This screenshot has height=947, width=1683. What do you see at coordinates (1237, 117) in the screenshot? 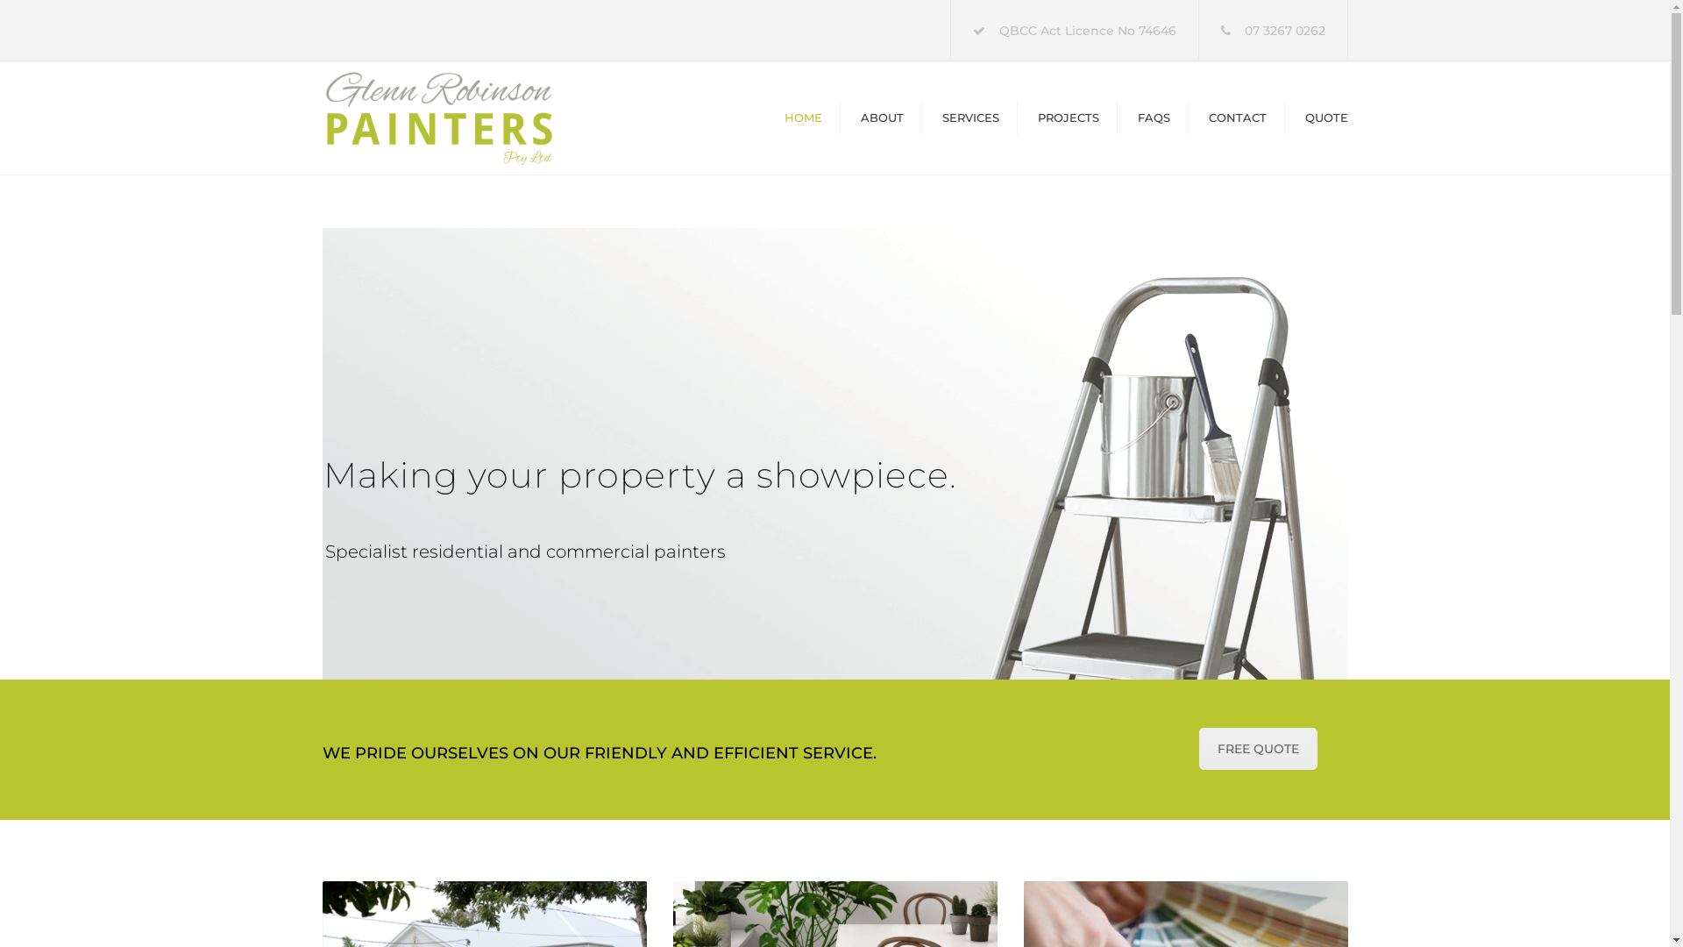
I see `CONTACT` at bounding box center [1237, 117].